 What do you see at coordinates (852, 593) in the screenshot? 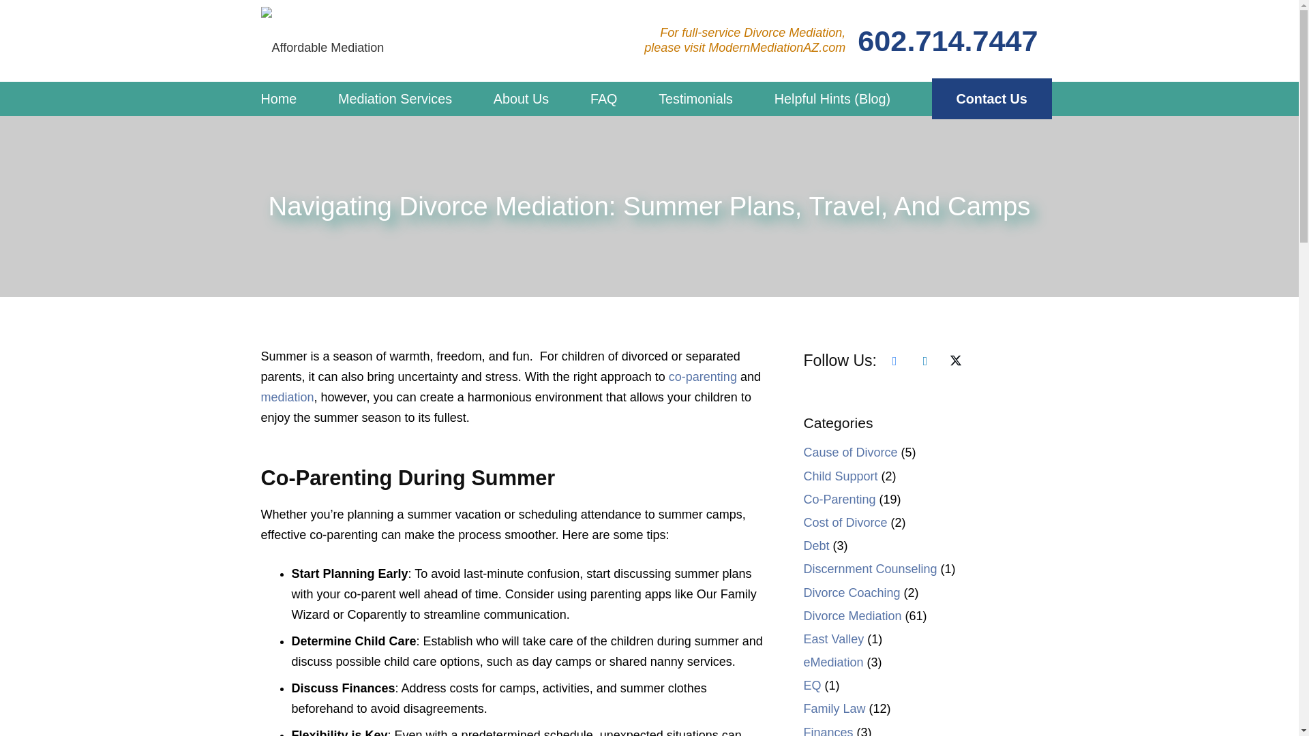
I see `Divorce Coaching` at bounding box center [852, 593].